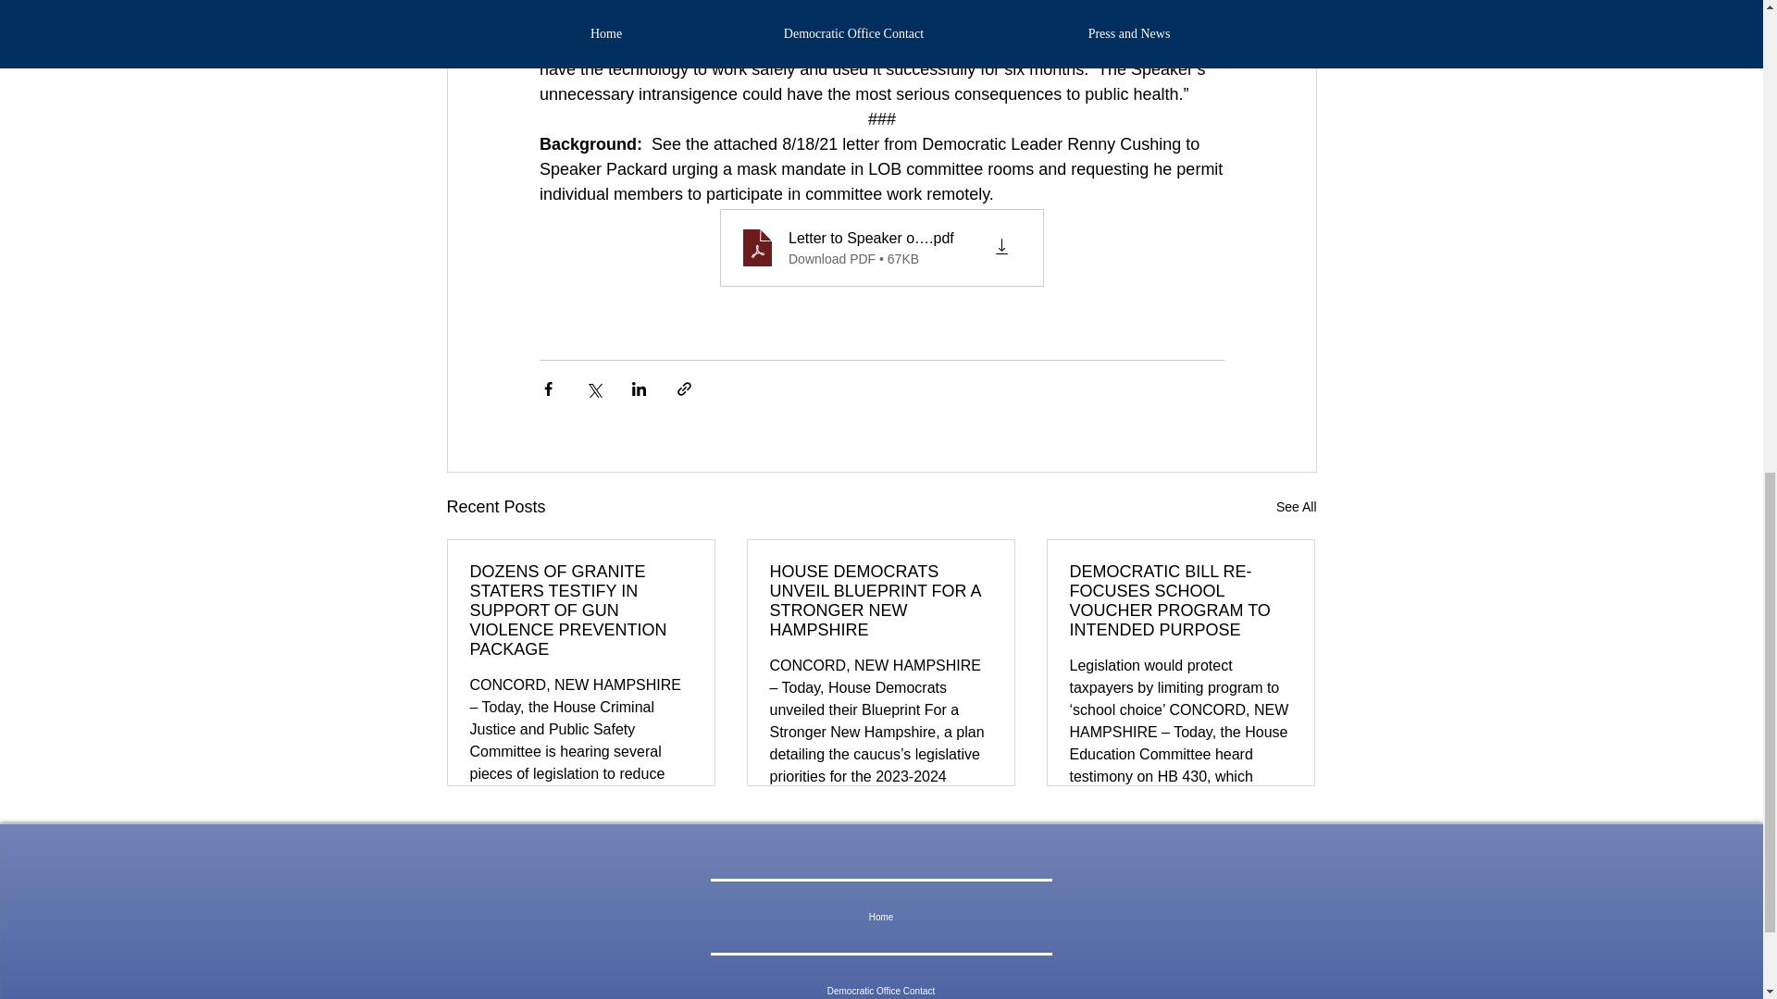 The height and width of the screenshot is (999, 1777). I want to click on See All, so click(1296, 507).